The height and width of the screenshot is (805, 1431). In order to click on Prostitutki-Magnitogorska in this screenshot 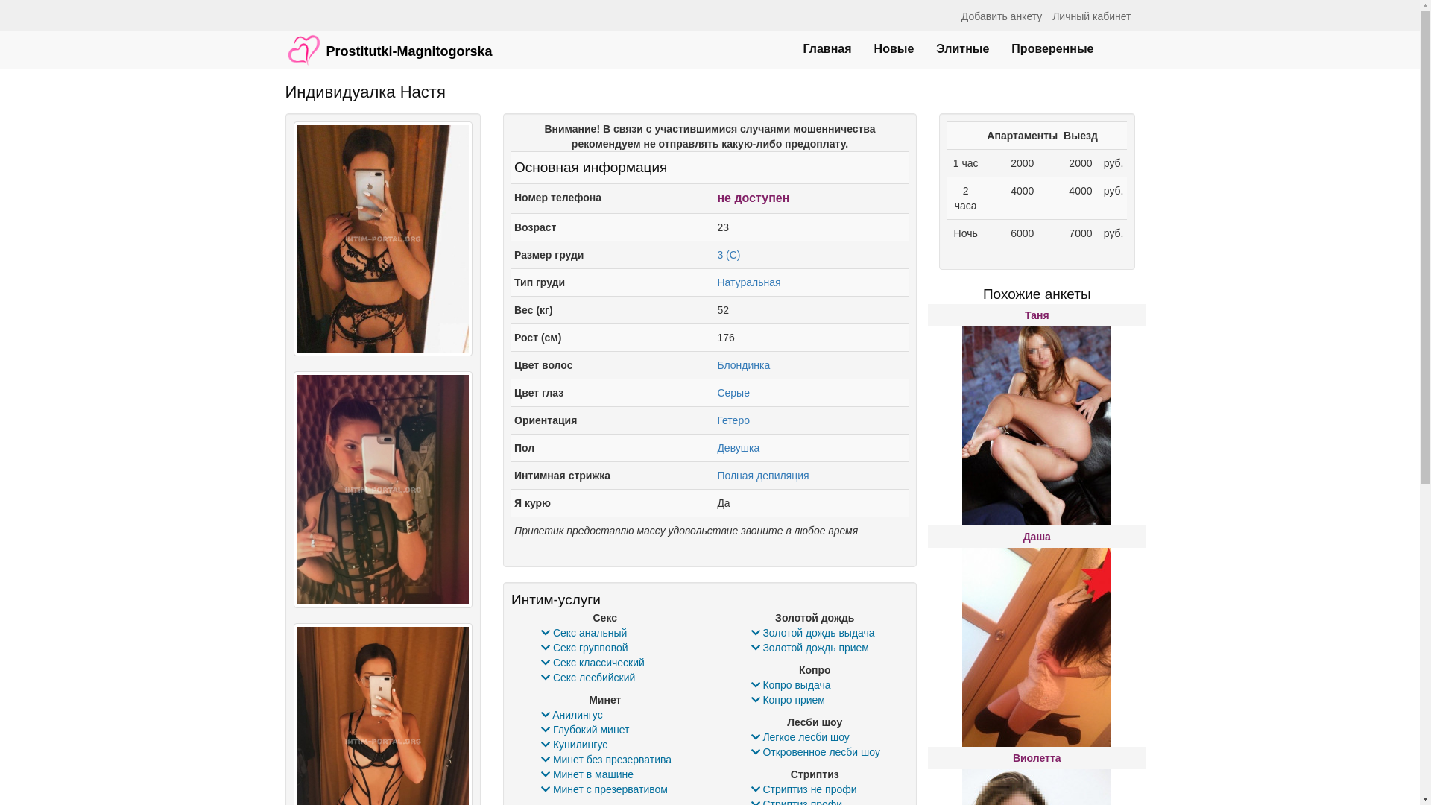, I will do `click(389, 42)`.